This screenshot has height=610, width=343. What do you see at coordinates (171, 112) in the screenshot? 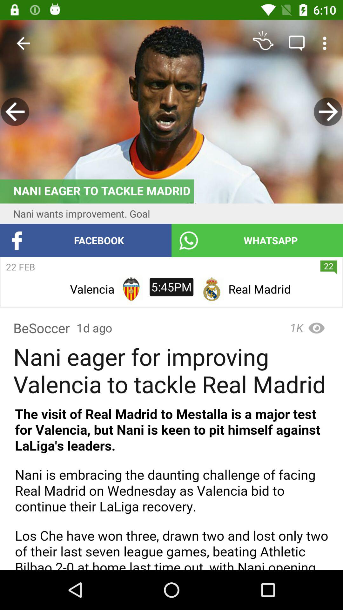
I see `image` at bounding box center [171, 112].